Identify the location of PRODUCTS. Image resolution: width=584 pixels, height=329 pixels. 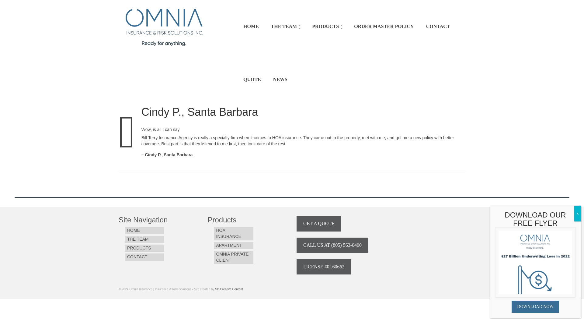
(144, 248).